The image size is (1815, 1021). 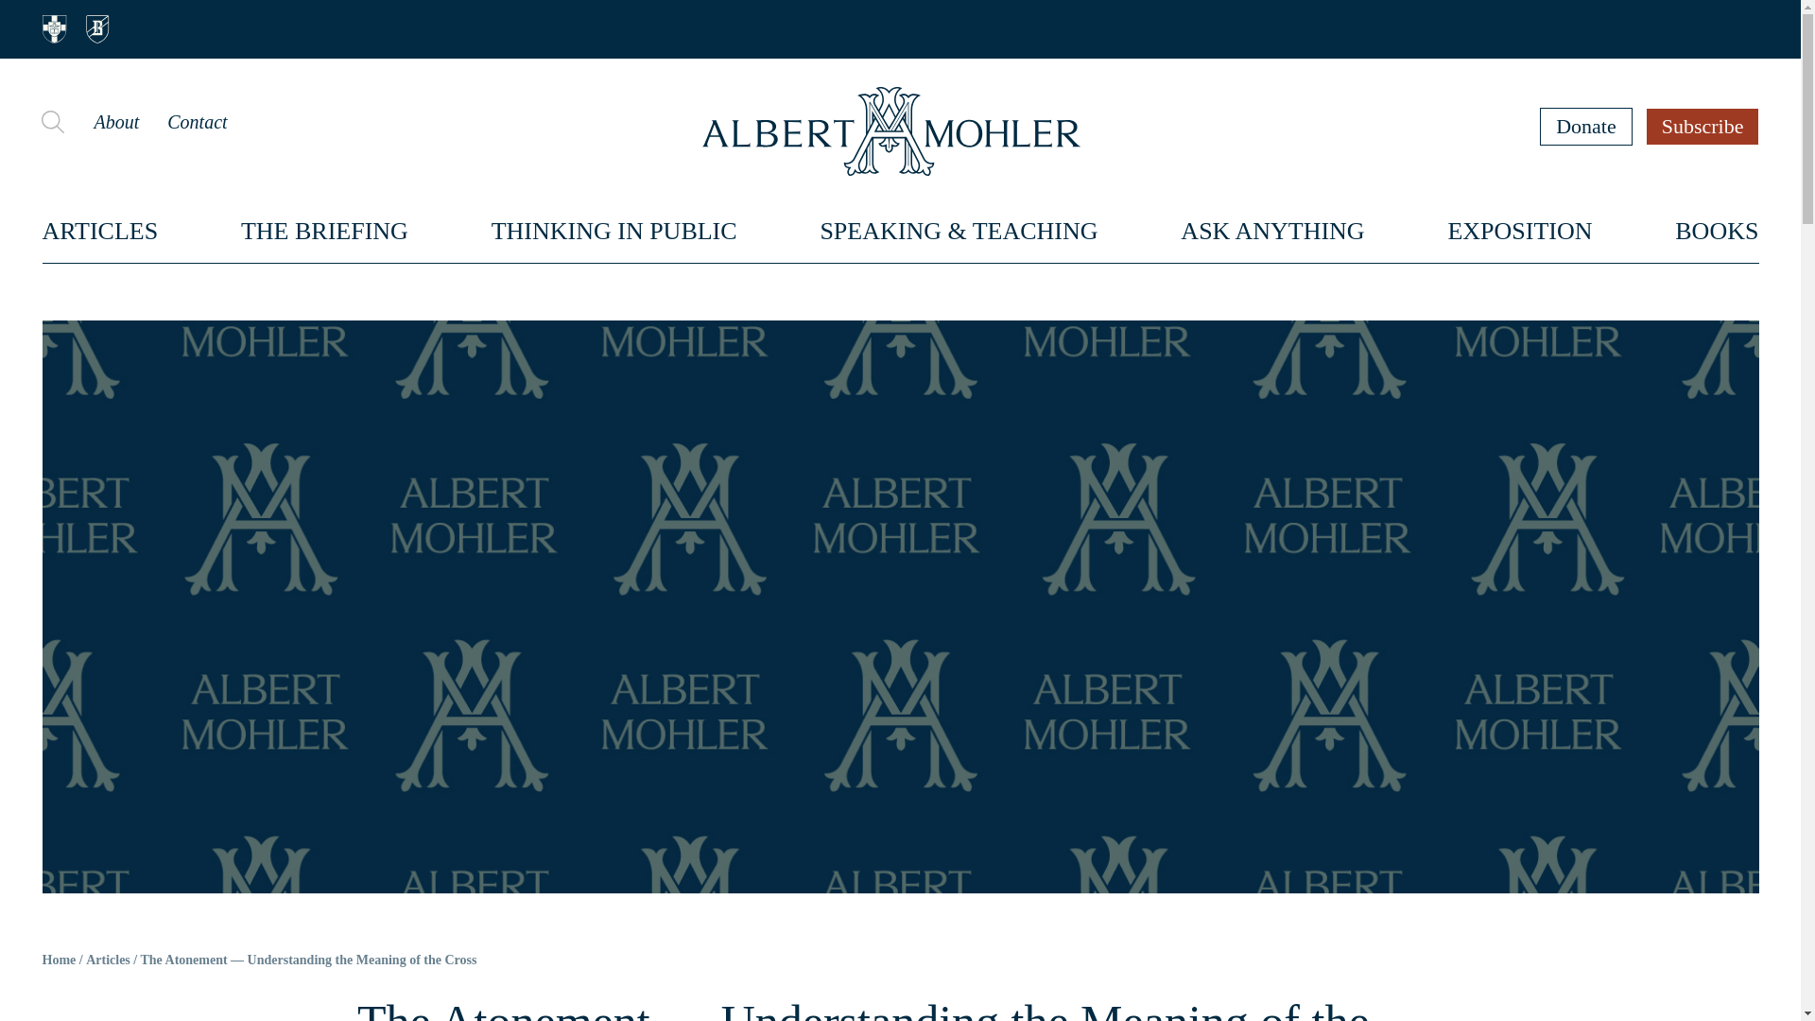 I want to click on Donate, so click(x=1586, y=126).